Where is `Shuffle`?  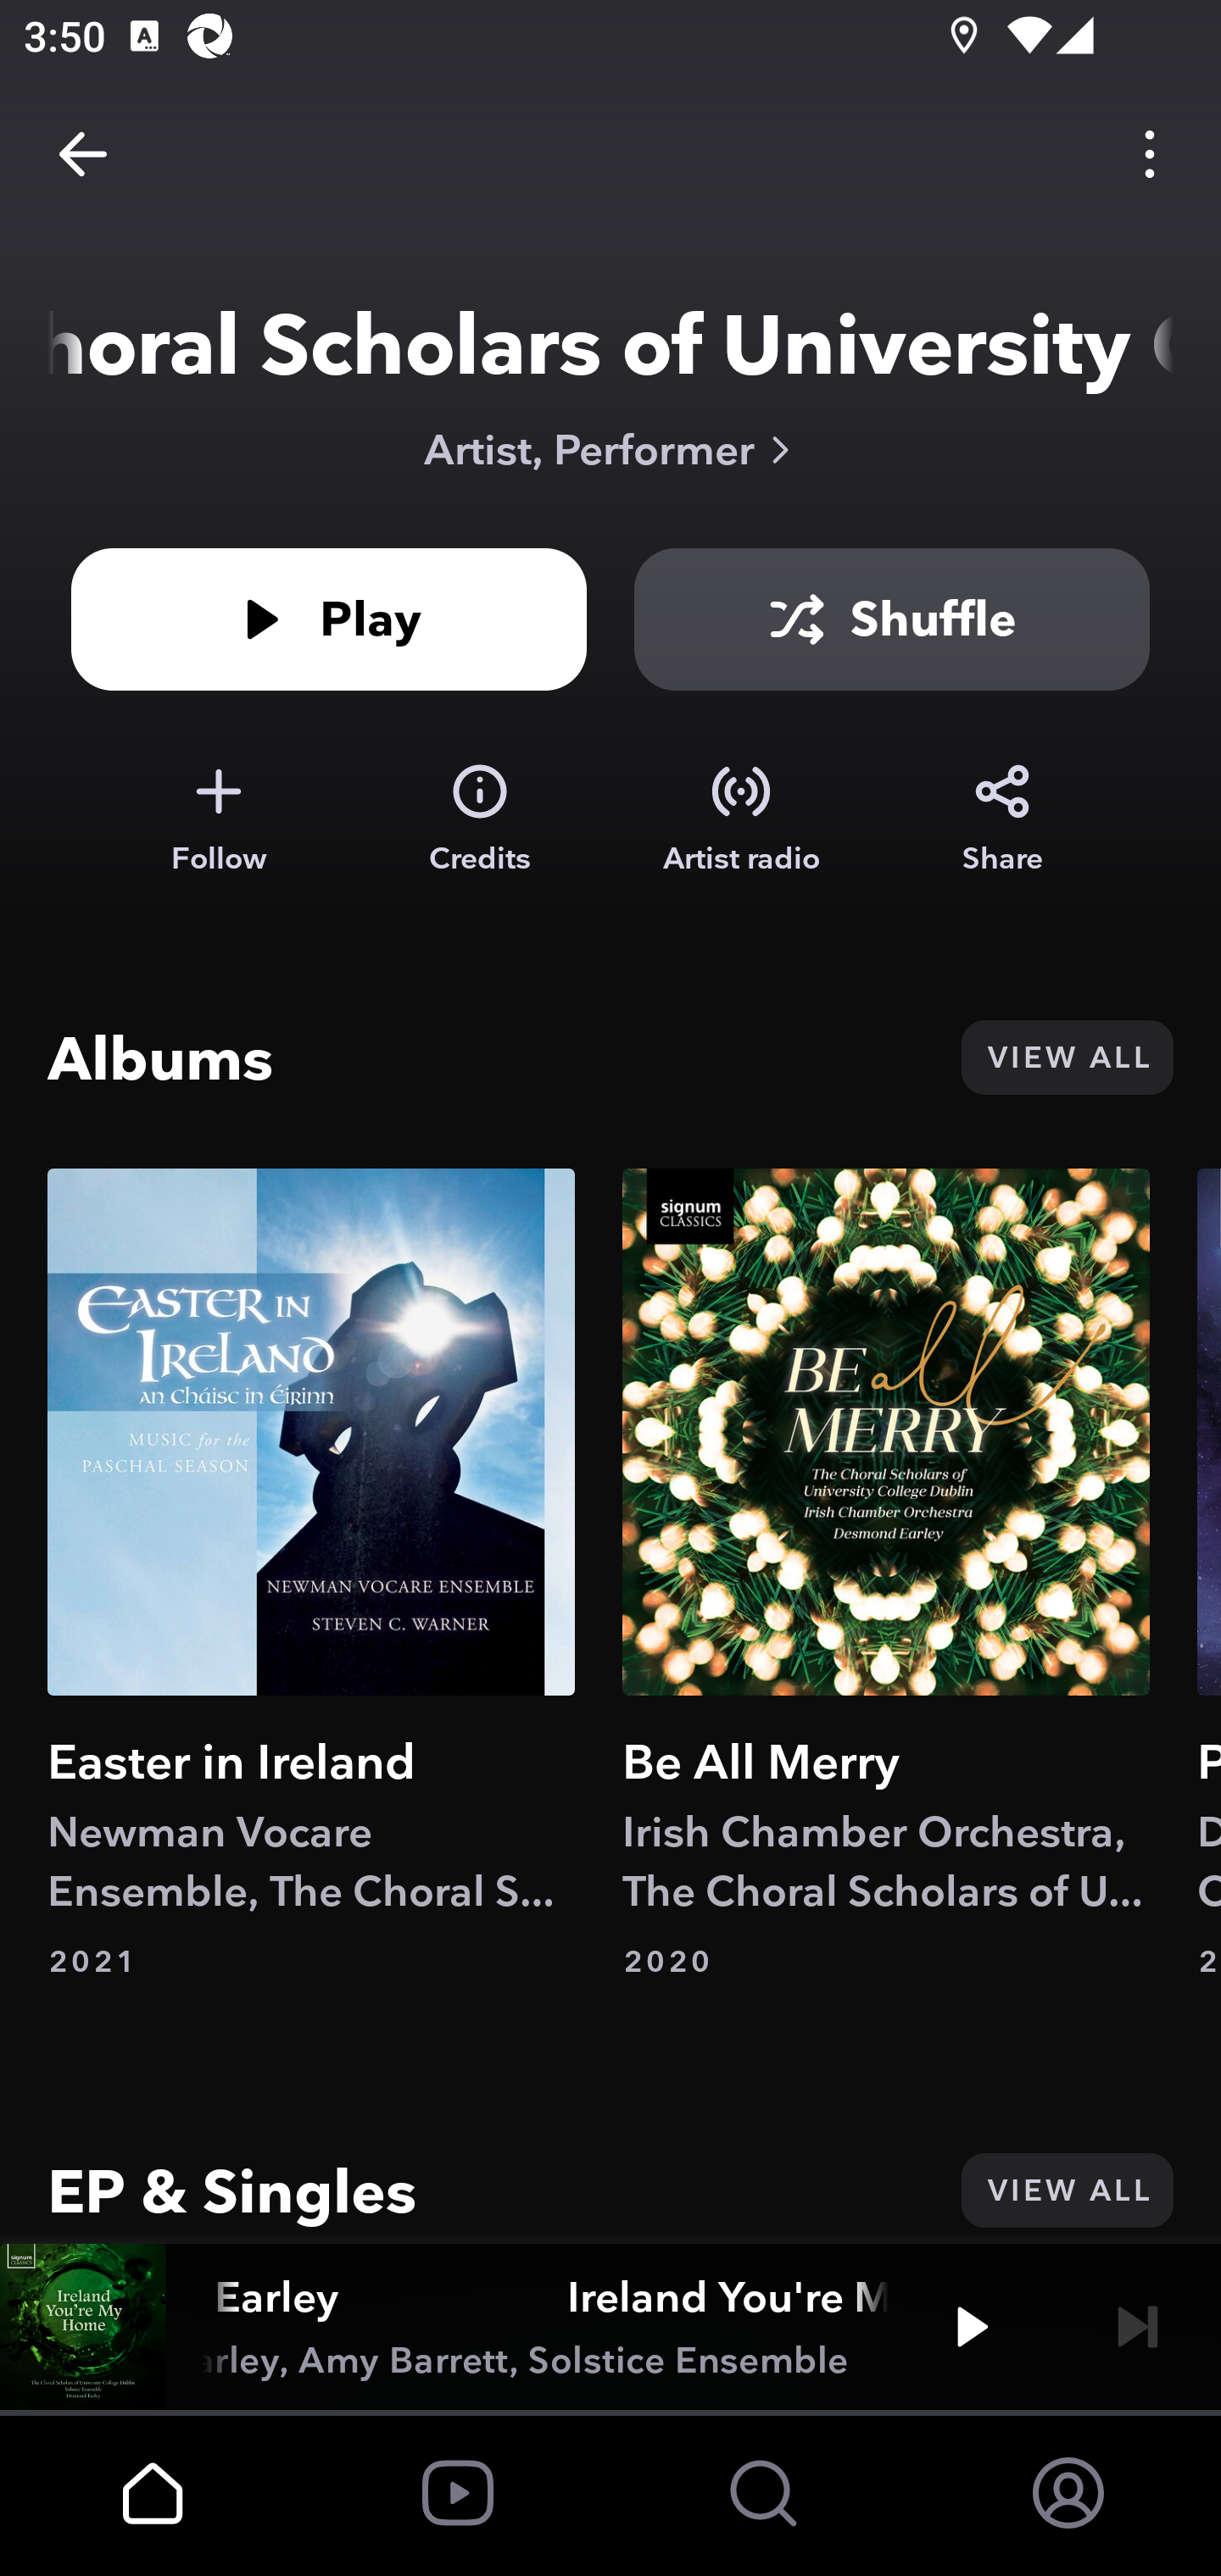 Shuffle is located at coordinates (892, 619).